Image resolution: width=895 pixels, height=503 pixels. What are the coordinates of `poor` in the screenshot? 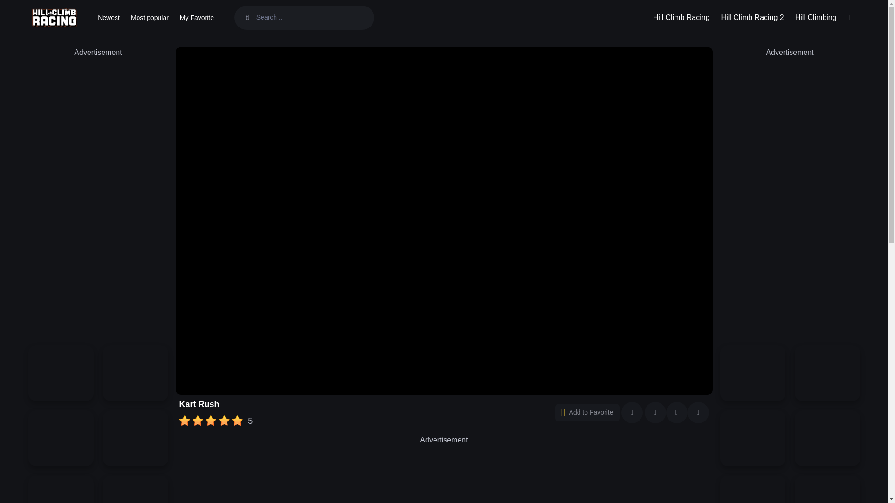 It's located at (198, 421).